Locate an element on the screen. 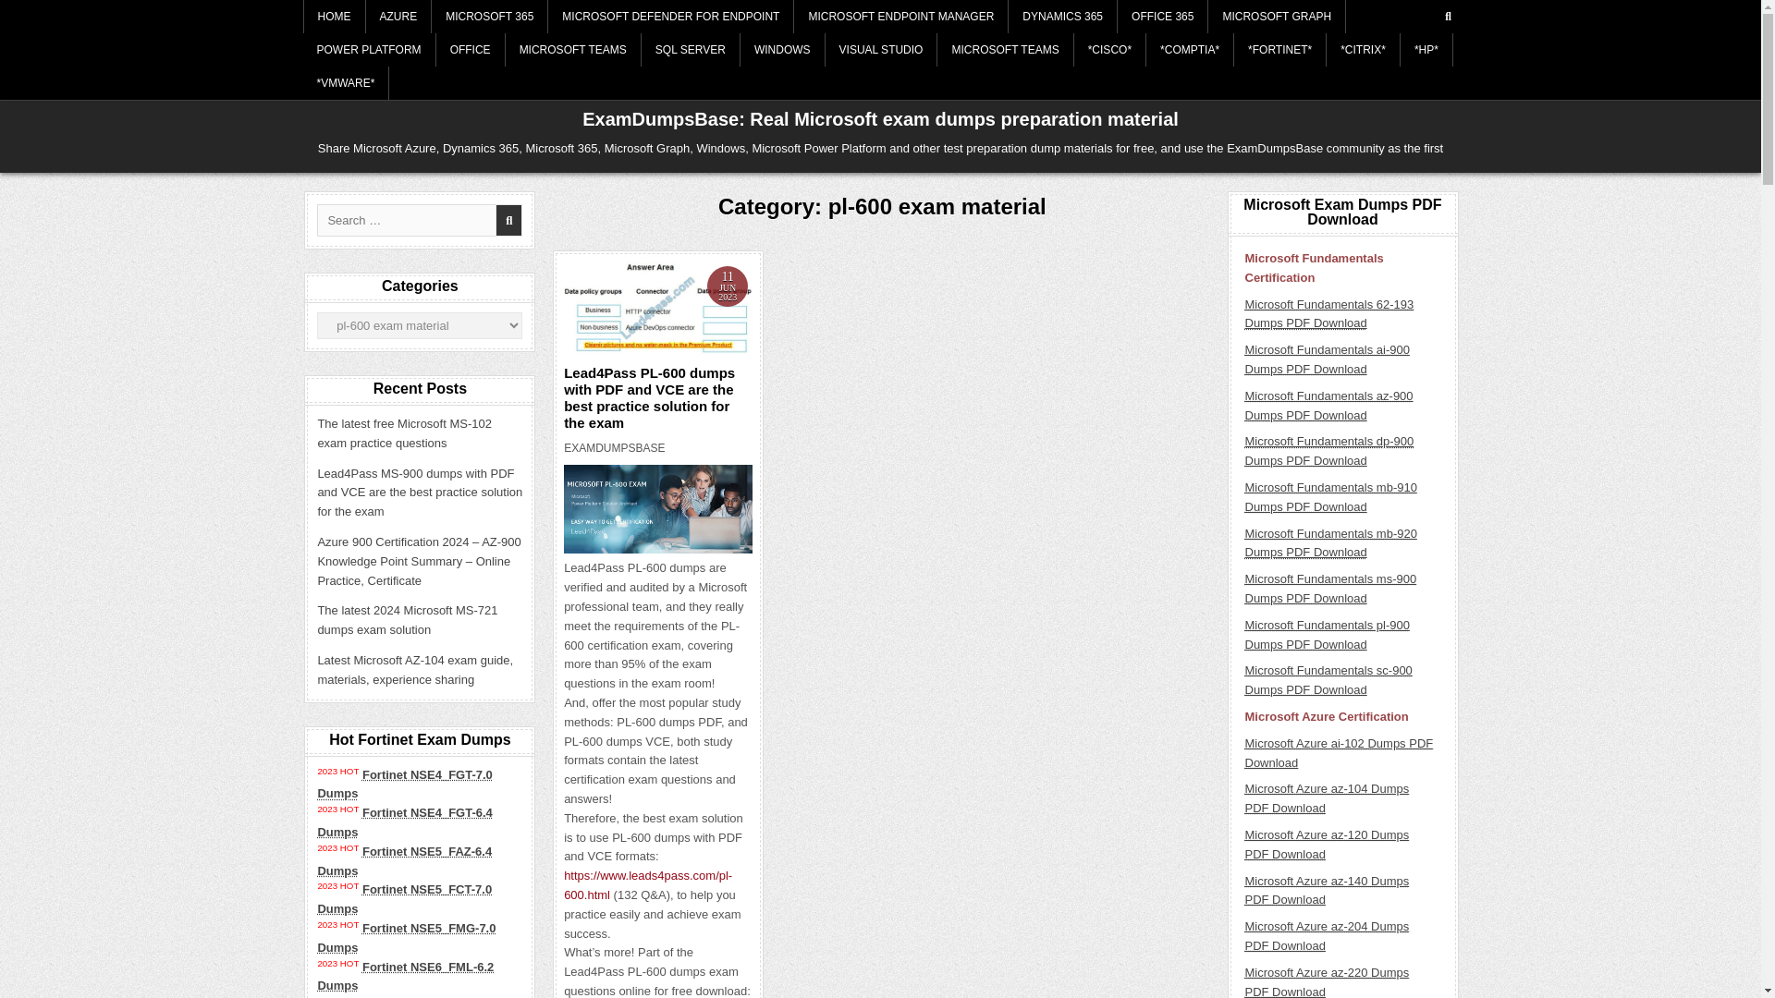  Microsoft Fundamentals mb-910 Dumps PDF Download is located at coordinates (1329, 497).